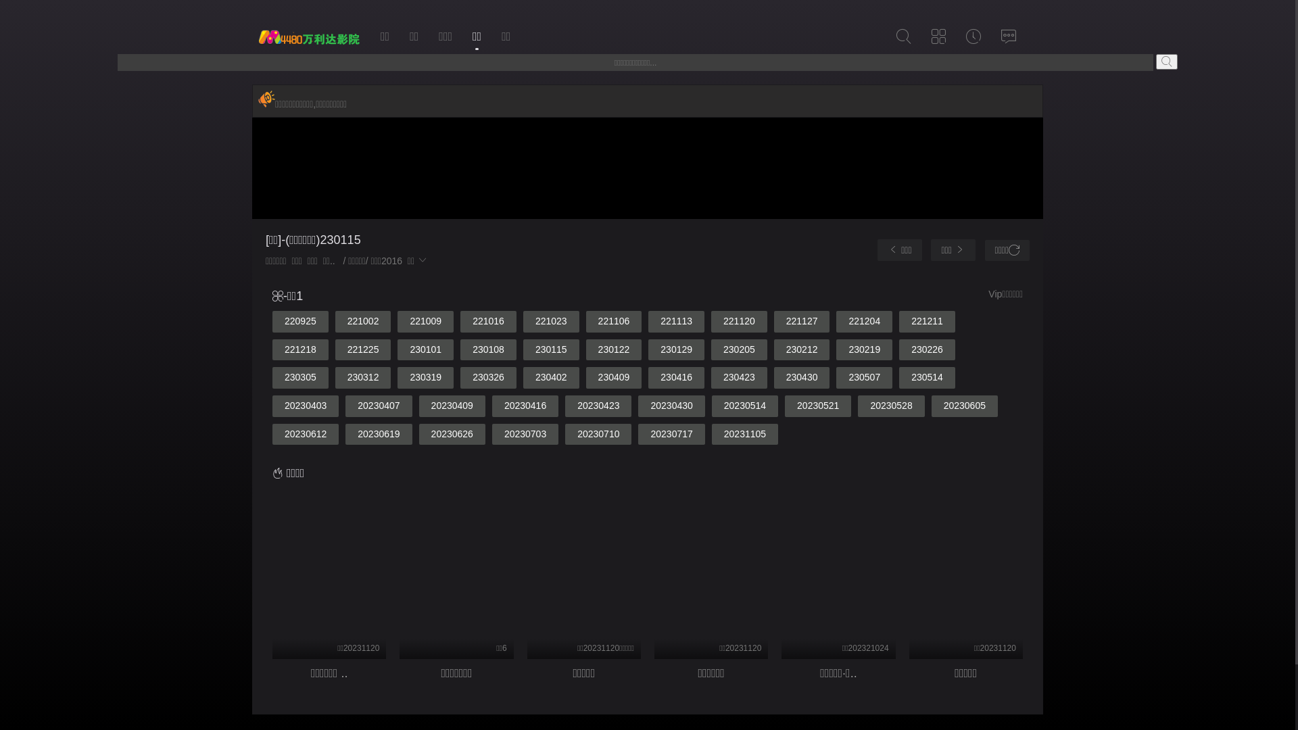 Image resolution: width=1298 pixels, height=730 pixels. I want to click on 230312, so click(364, 378).